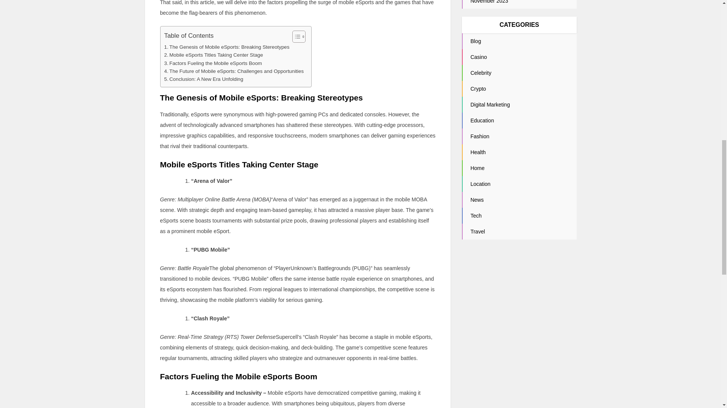 This screenshot has height=408, width=727. Describe the element at coordinates (481, 73) in the screenshot. I see `Celebrity` at that location.